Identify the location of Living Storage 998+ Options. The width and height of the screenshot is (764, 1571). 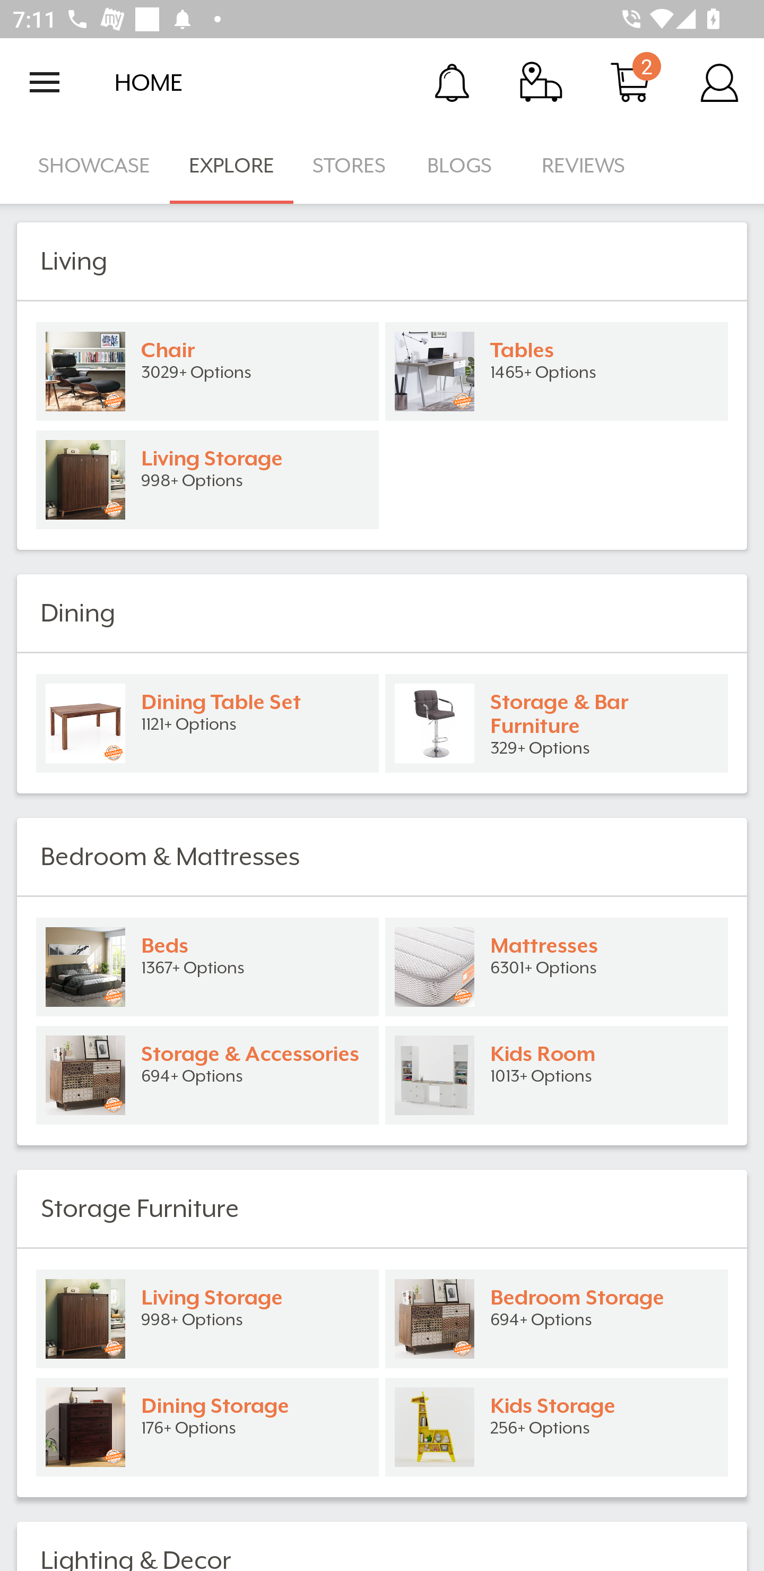
(207, 1318).